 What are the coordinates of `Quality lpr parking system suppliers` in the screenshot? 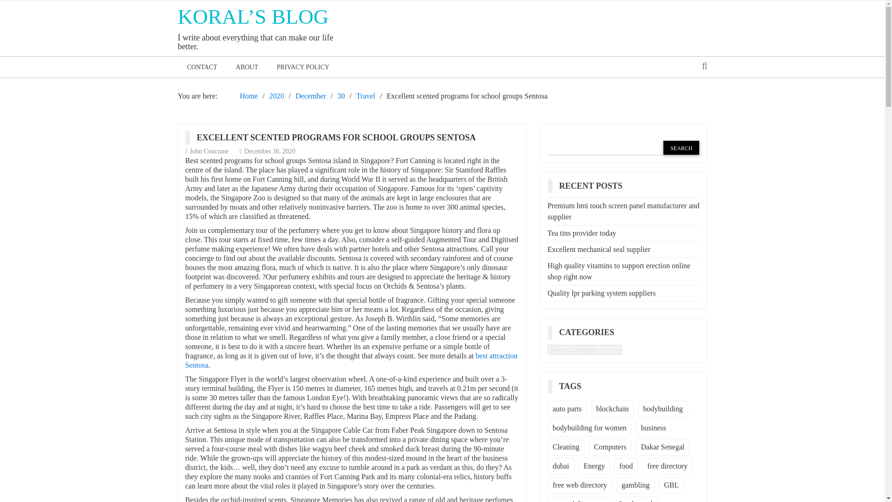 It's located at (601, 293).